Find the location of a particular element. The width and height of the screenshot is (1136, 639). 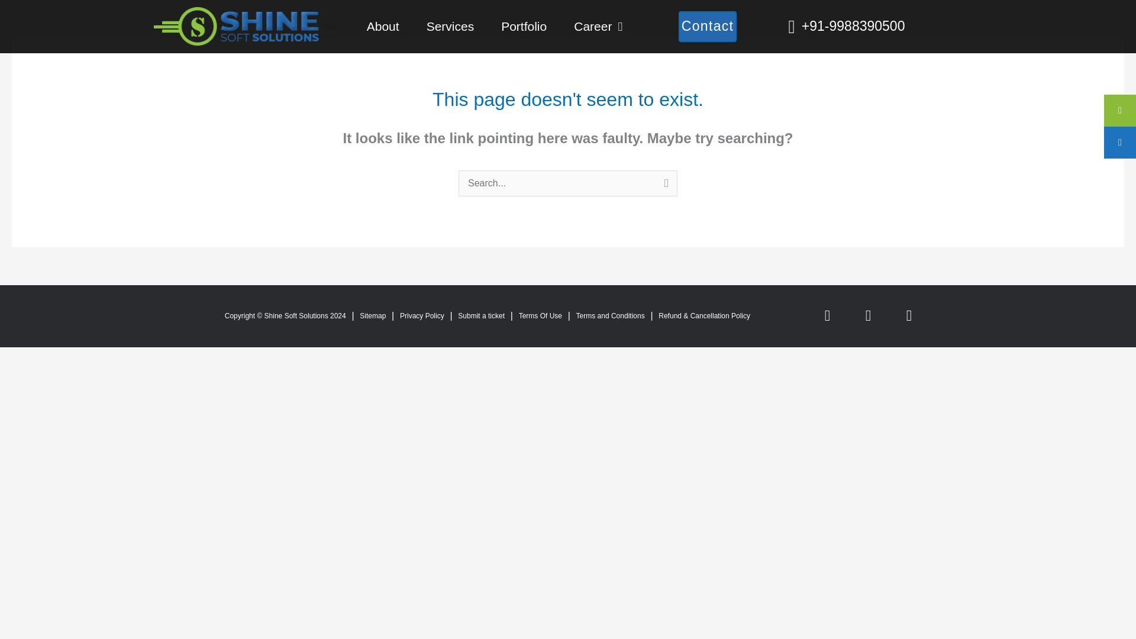

Terms Of Use is located at coordinates (541, 316).